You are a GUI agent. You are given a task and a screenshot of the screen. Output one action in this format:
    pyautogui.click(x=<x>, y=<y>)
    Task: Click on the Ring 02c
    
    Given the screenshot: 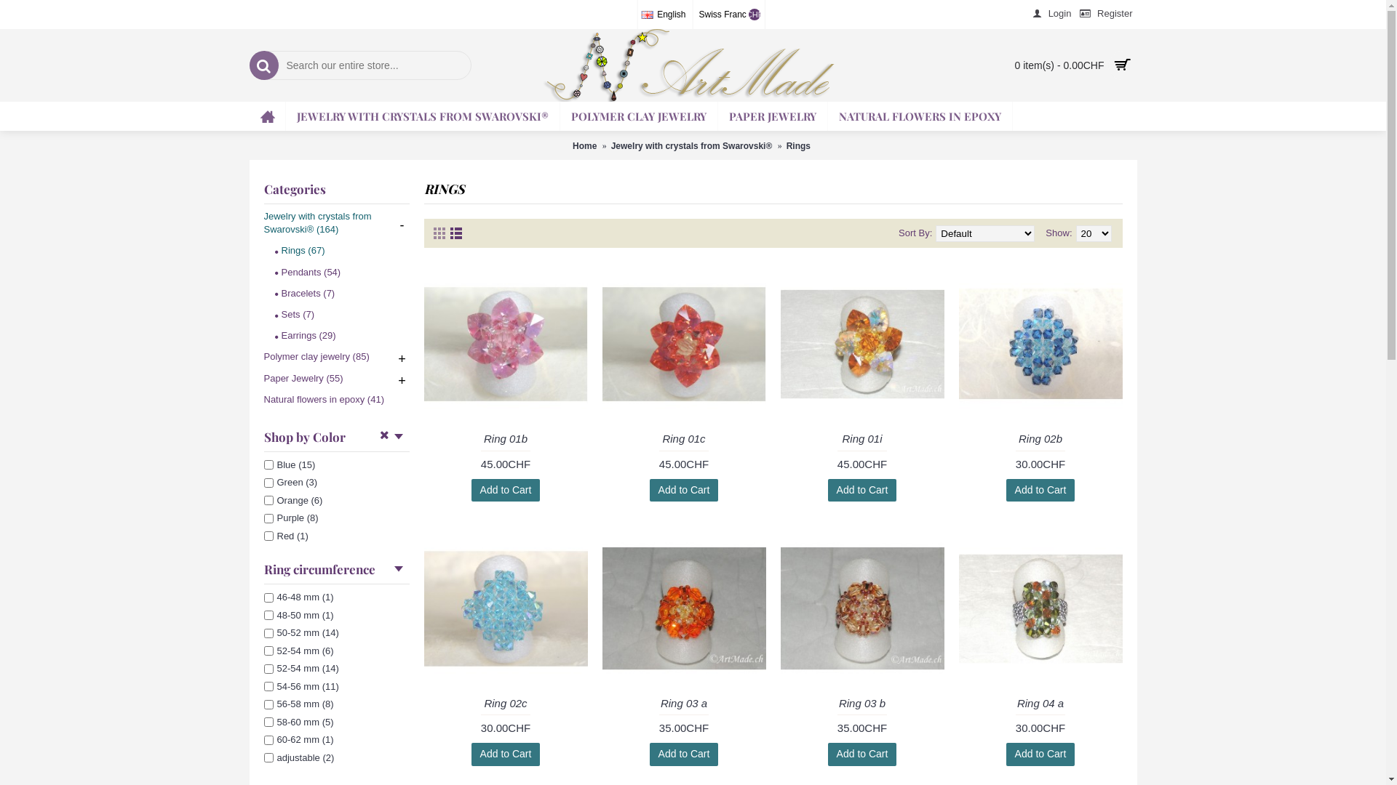 What is the action you would take?
    pyautogui.click(x=505, y=703)
    